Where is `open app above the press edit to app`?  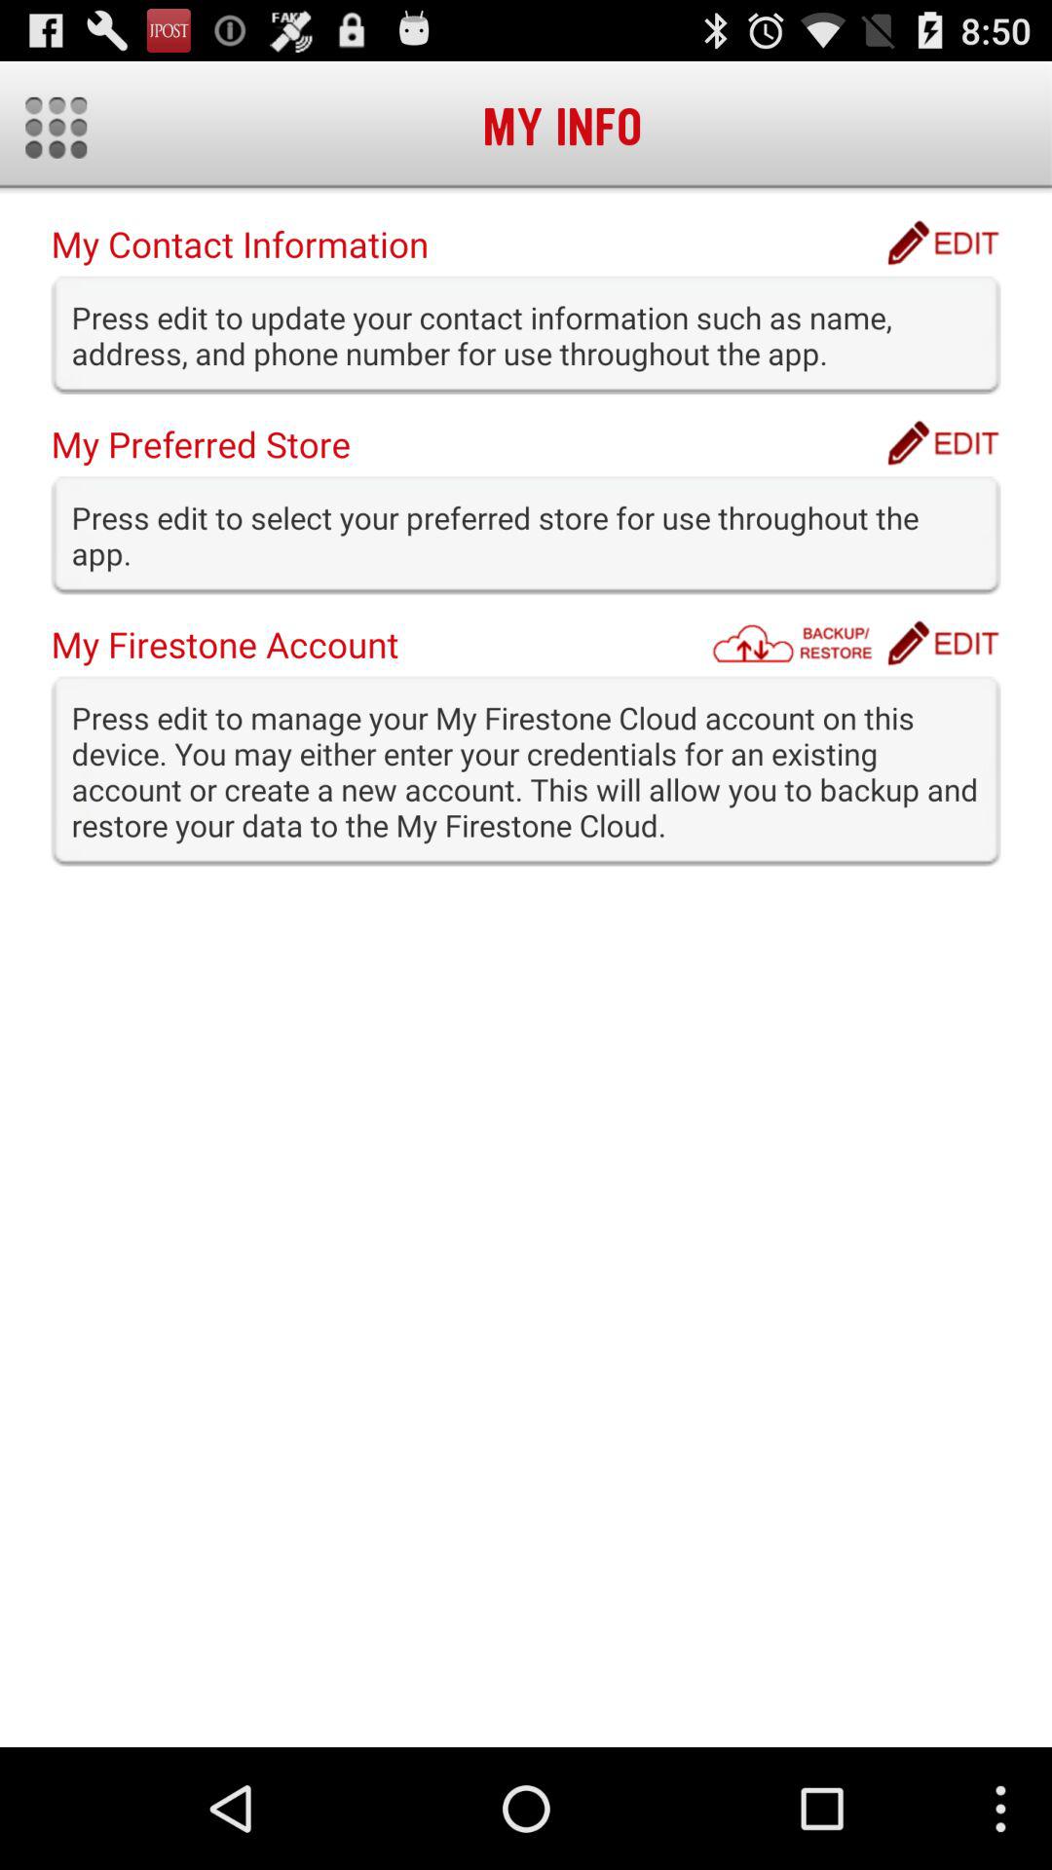 open app above the press edit to app is located at coordinates (943, 643).